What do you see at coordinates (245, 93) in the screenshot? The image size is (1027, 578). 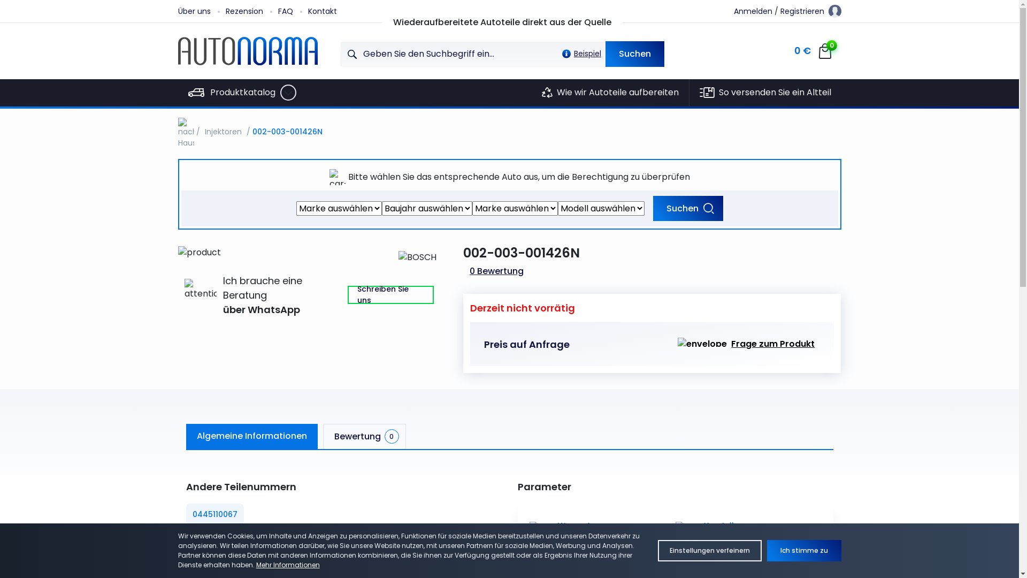 I see `Produktkatalog` at bounding box center [245, 93].